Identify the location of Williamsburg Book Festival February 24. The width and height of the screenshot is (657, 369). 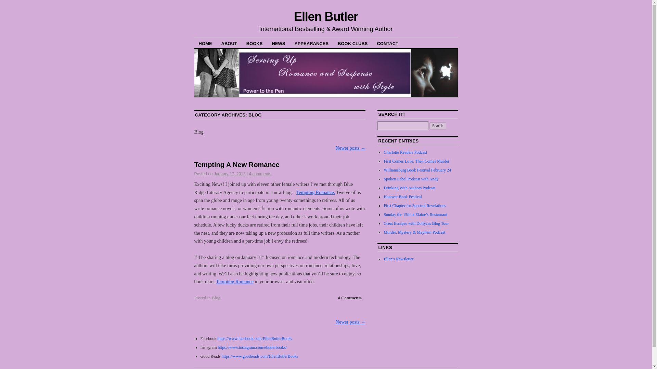
(417, 170).